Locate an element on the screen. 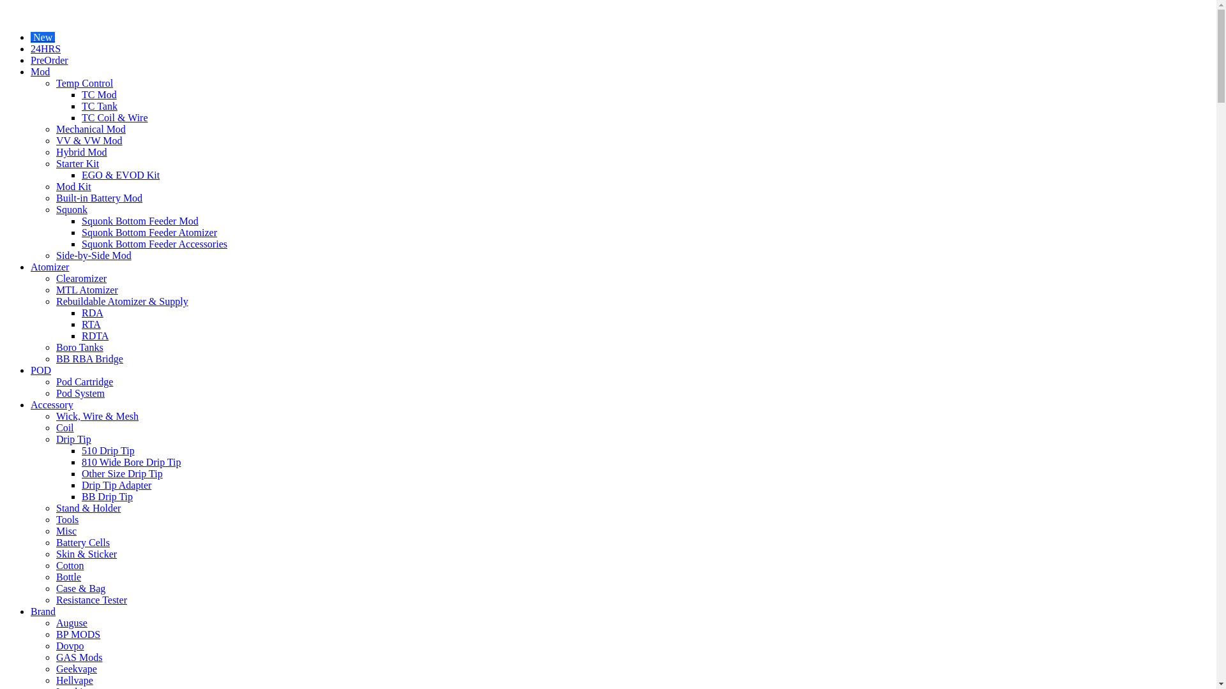 The image size is (1226, 689). TC Mod is located at coordinates (100, 94).